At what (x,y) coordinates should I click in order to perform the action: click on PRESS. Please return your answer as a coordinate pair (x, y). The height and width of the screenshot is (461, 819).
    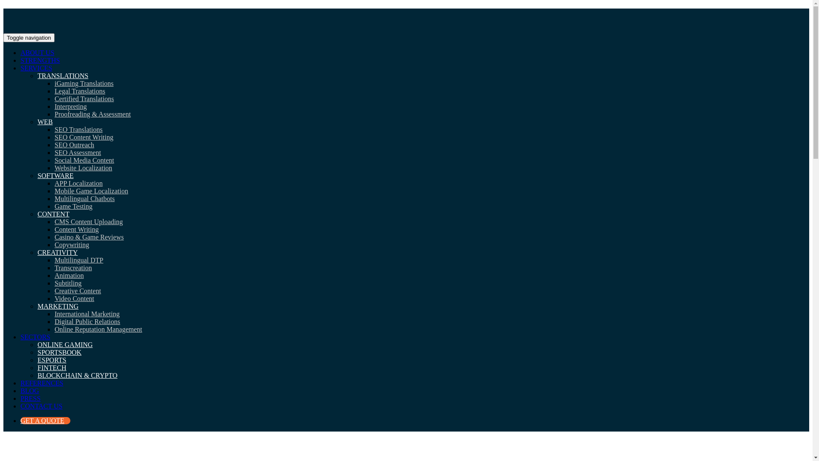
    Looking at the image, I should click on (31, 399).